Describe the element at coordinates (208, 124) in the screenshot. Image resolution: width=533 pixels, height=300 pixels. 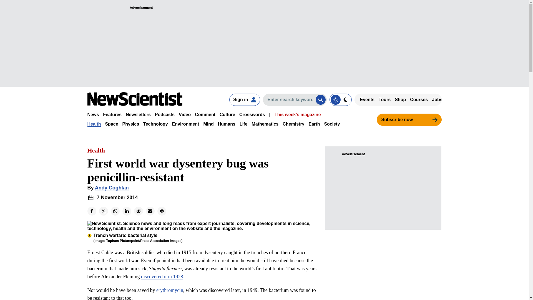
I see `Mind` at that location.